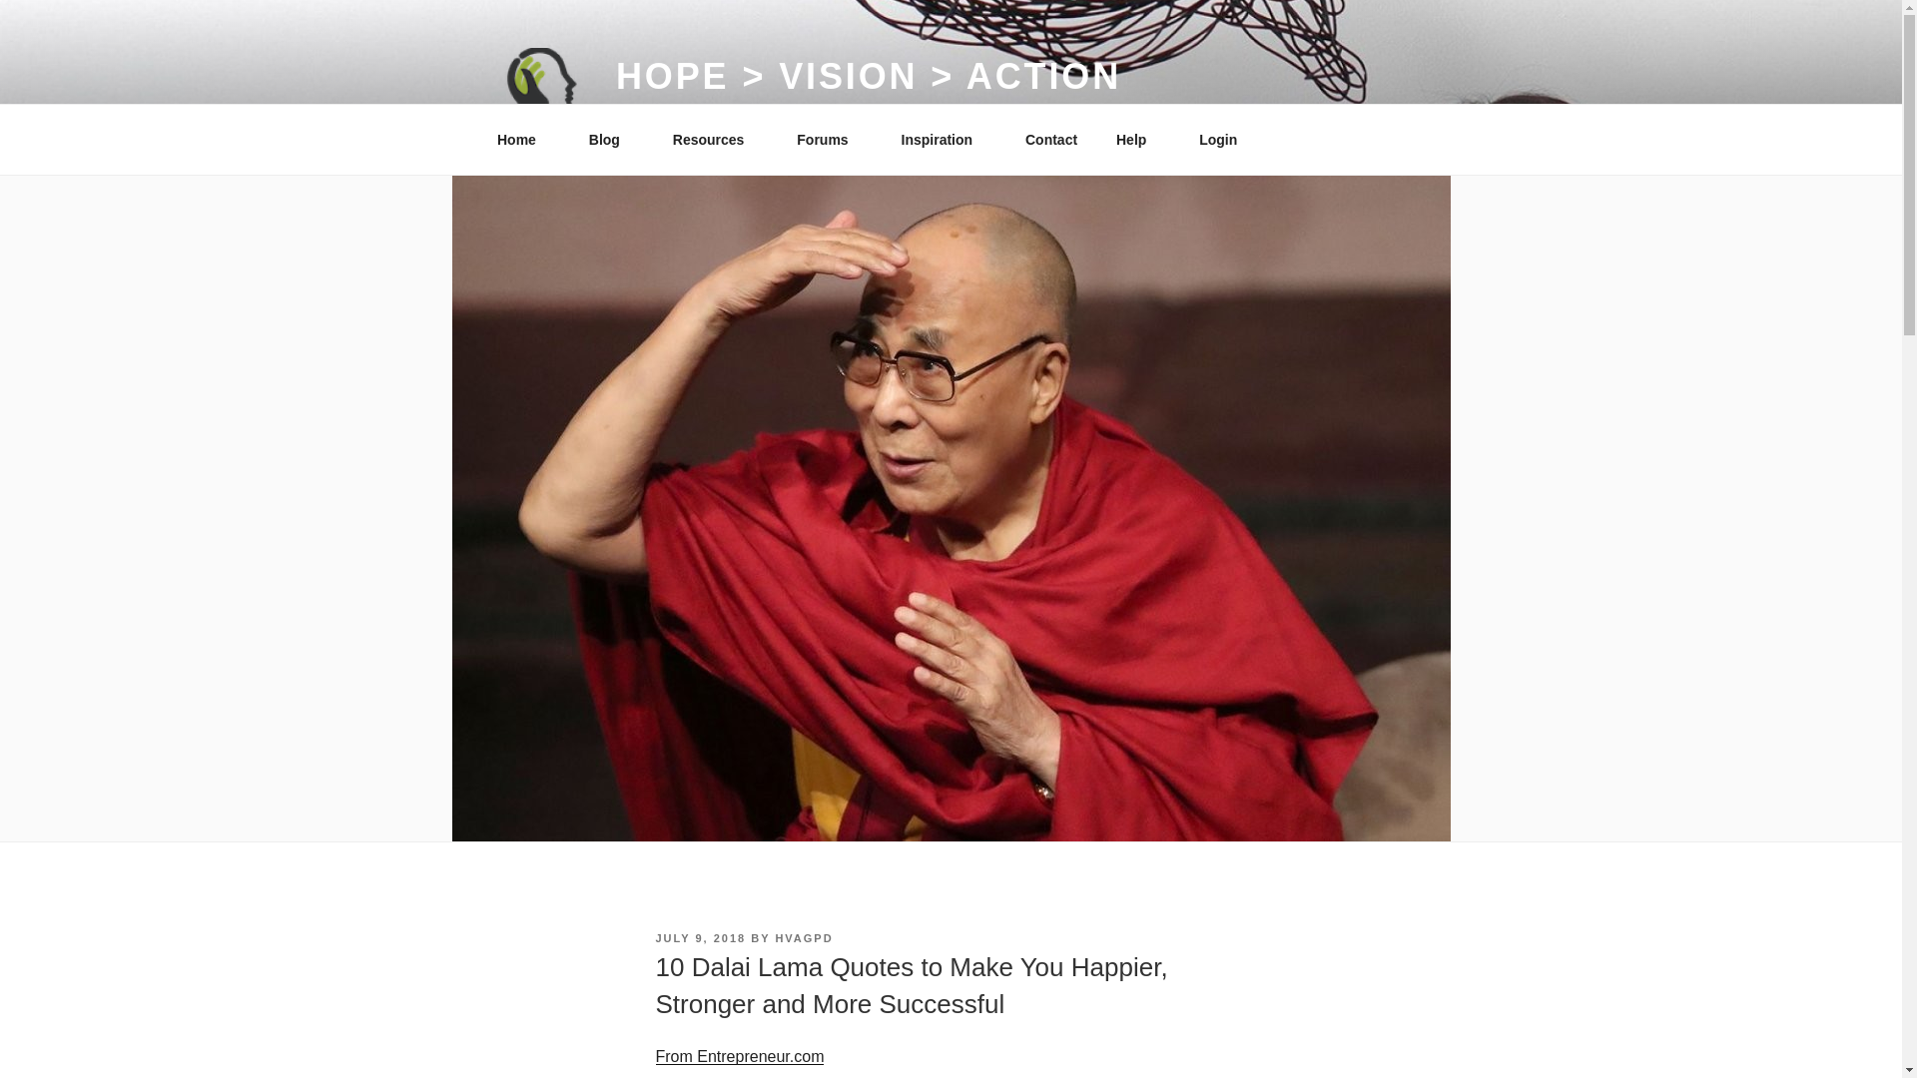  I want to click on Forums, so click(830, 140).